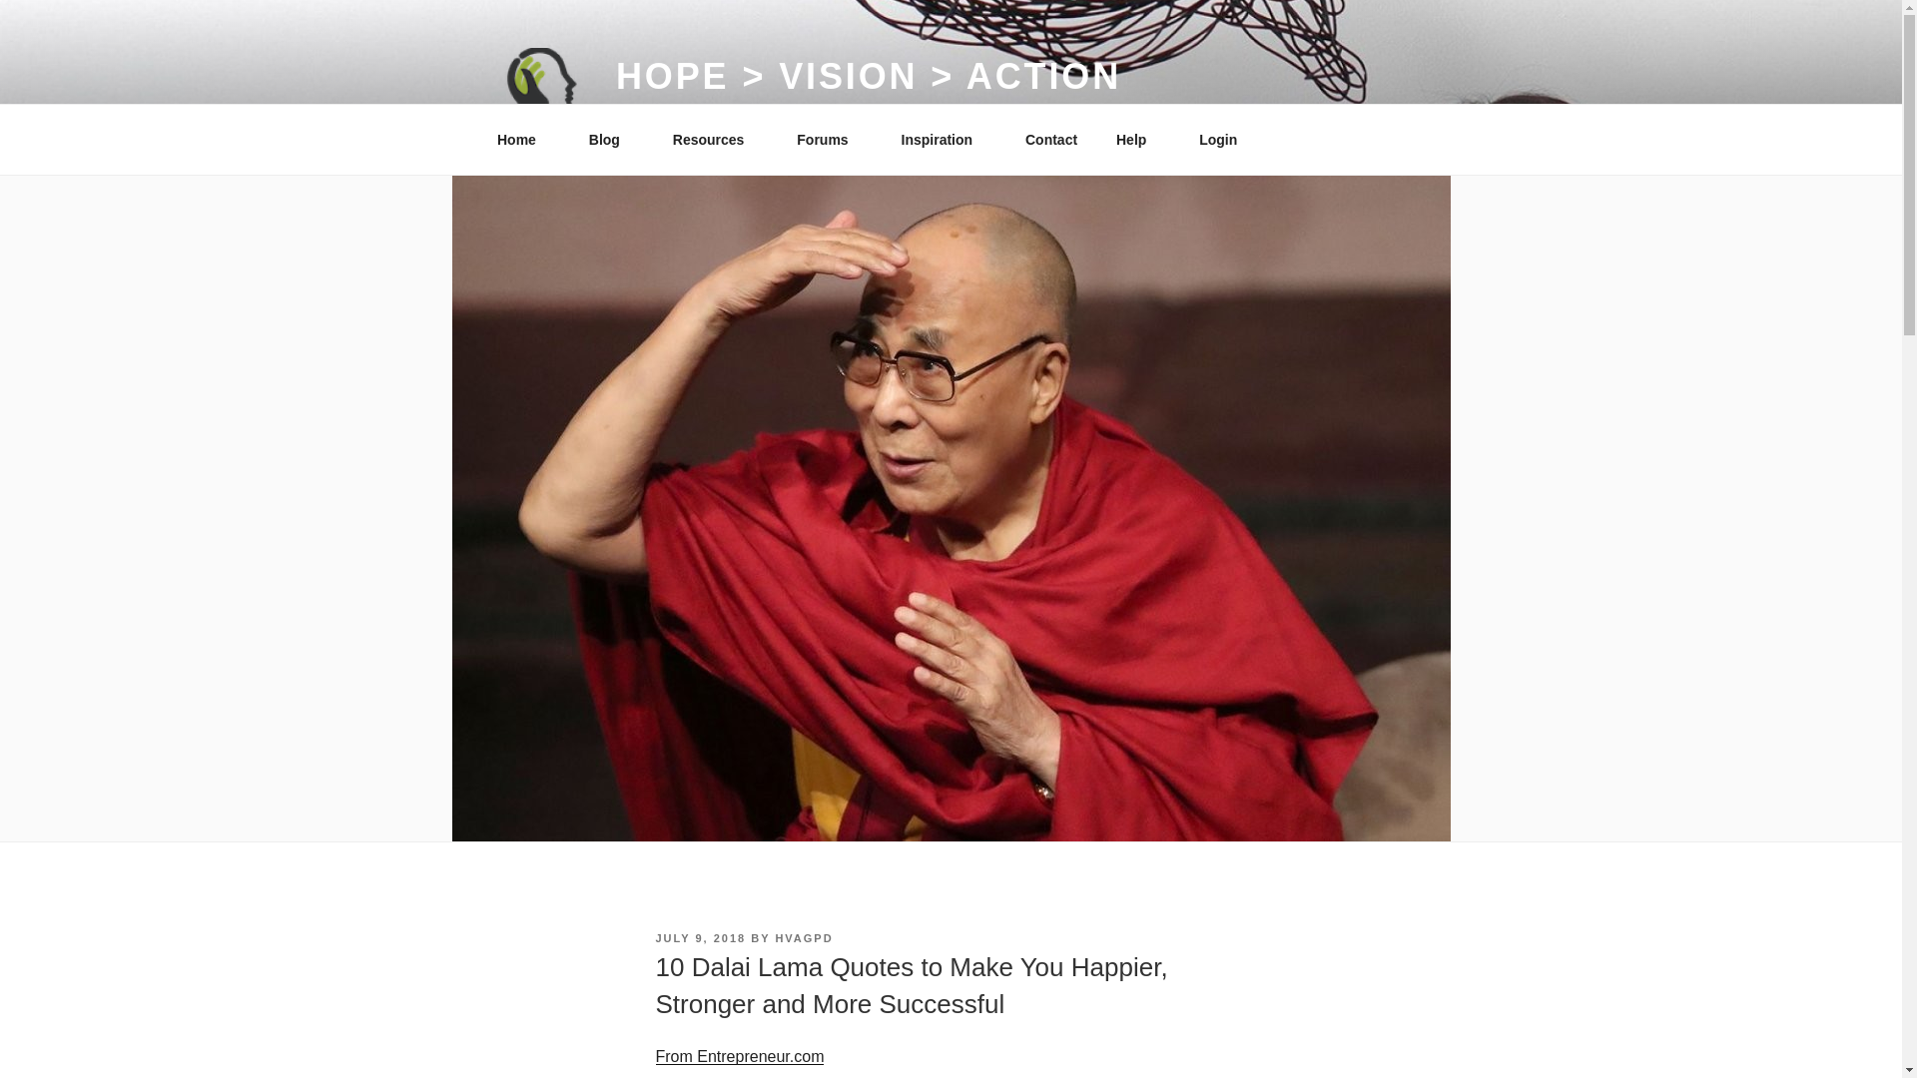  I want to click on Forums, so click(830, 140).